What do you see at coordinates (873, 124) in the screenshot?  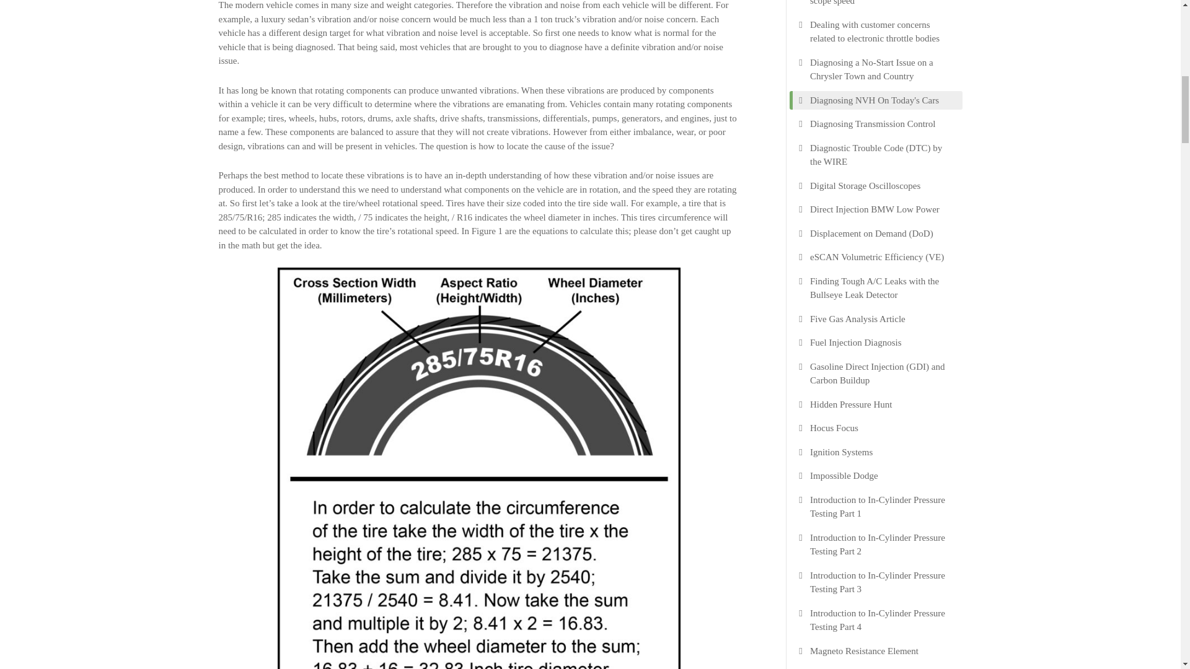 I see `Diagnosing Transmission Control` at bounding box center [873, 124].